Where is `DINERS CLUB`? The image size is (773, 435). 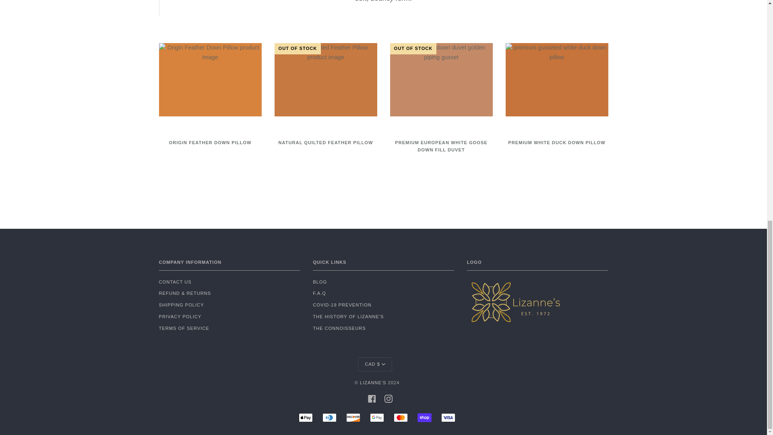 DINERS CLUB is located at coordinates (329, 417).